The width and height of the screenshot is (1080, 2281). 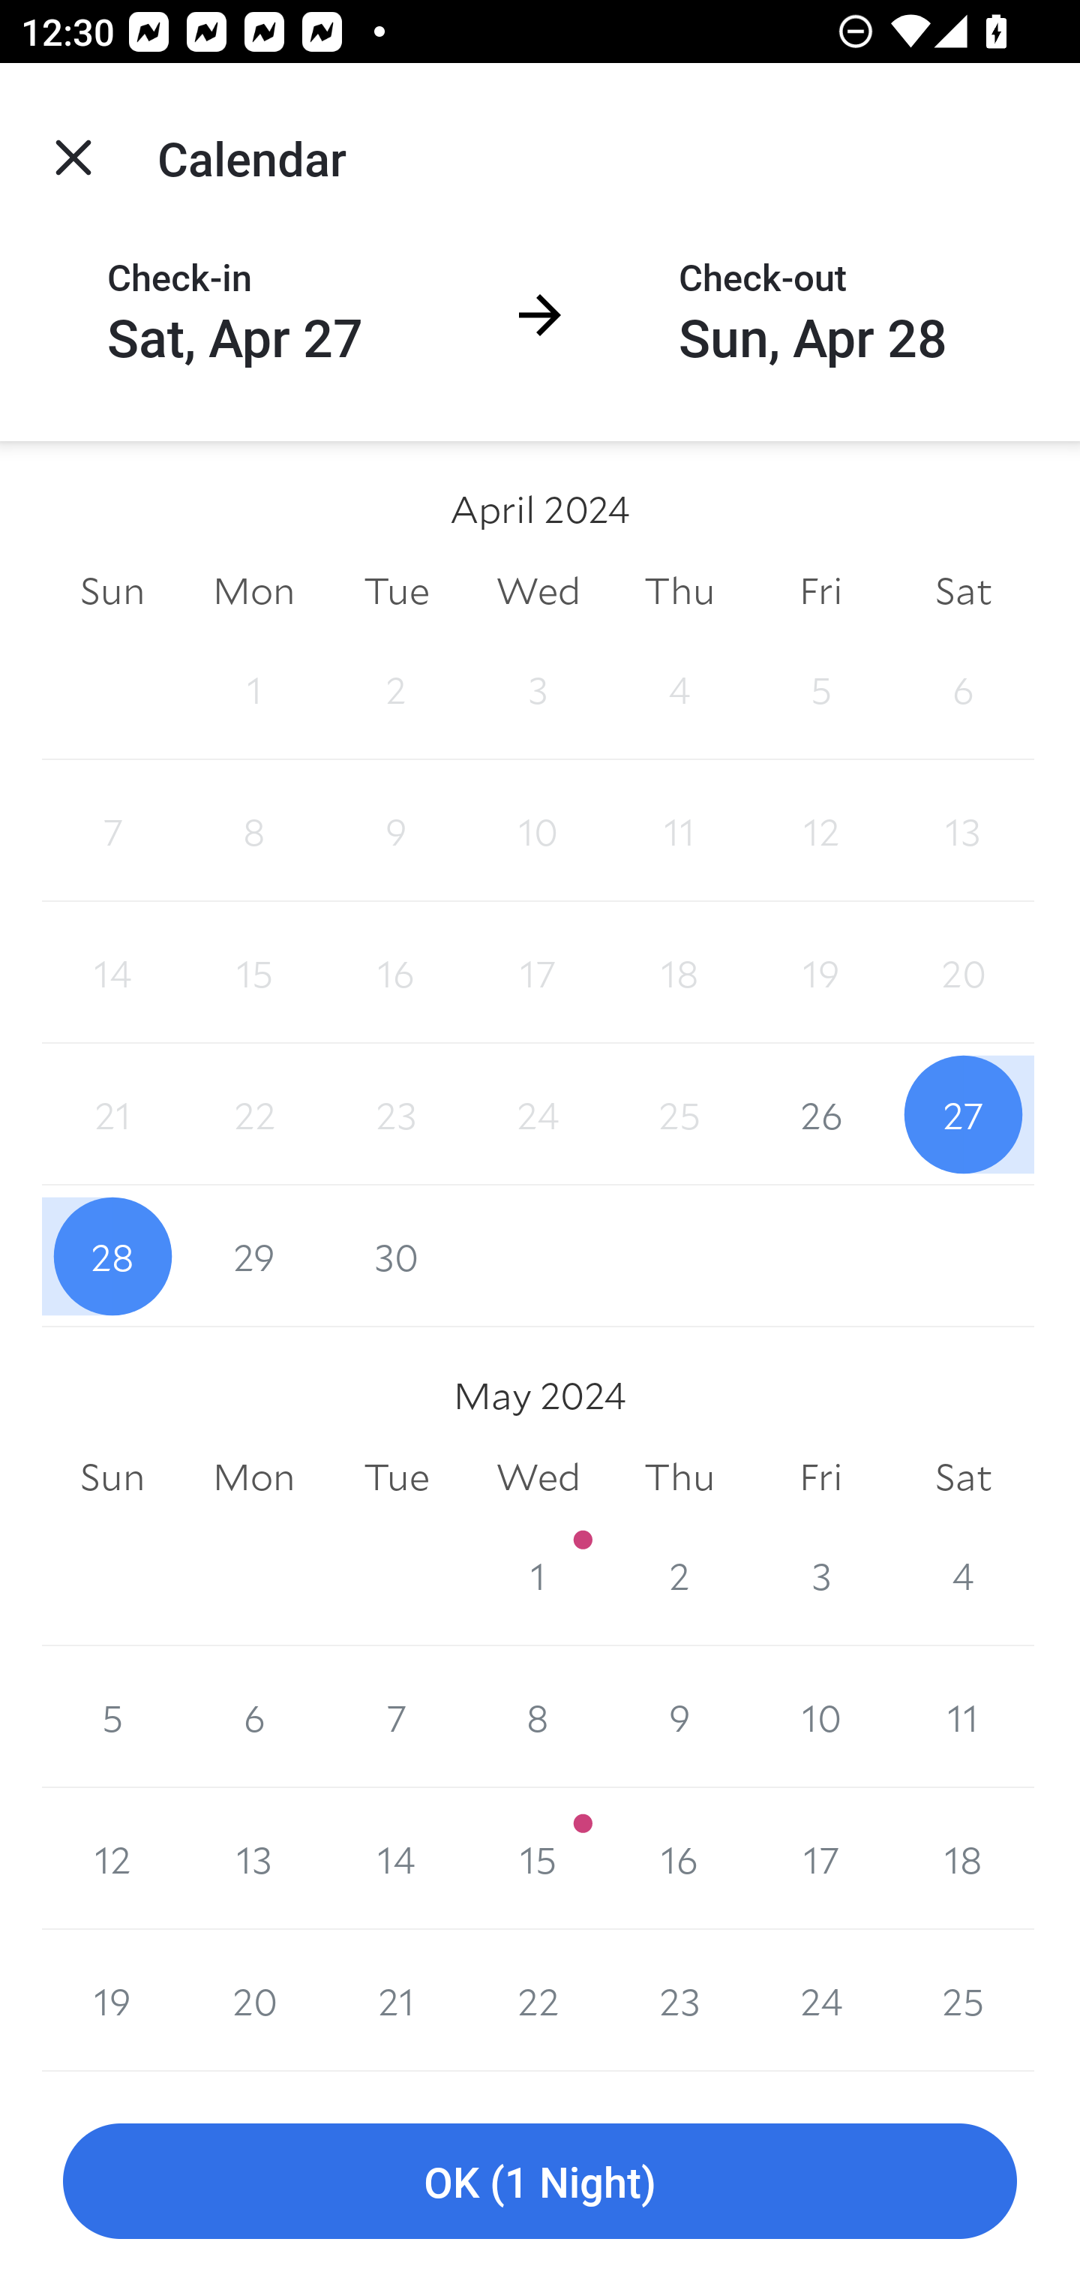 I want to click on 6 6 April 2024, so click(x=963, y=689).